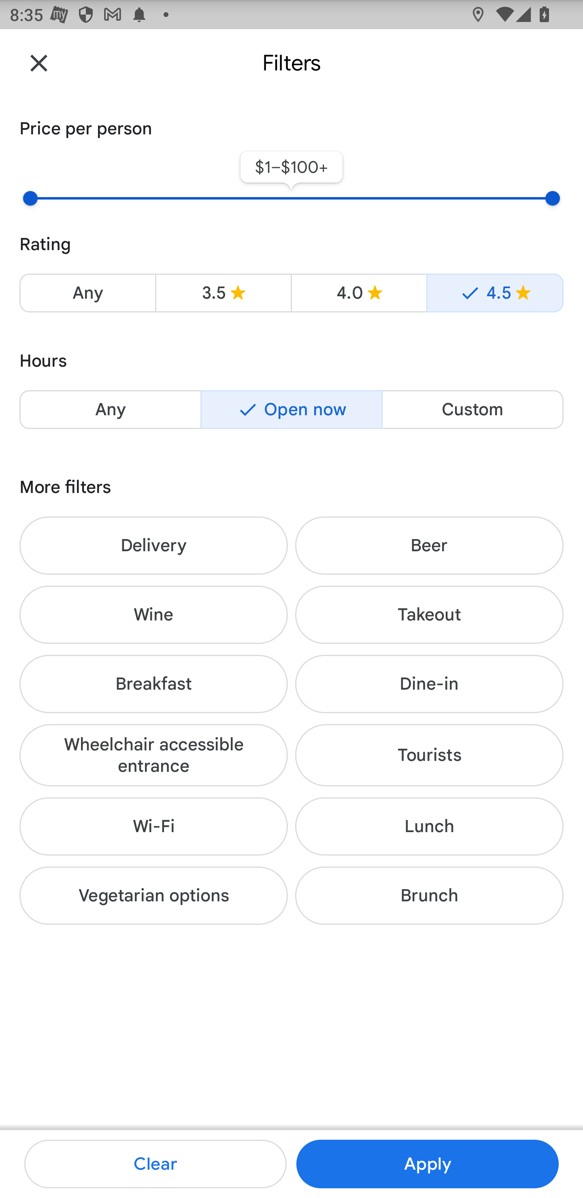 The width and height of the screenshot is (583, 1198). Describe the element at coordinates (472, 410) in the screenshot. I see `Custom` at that location.